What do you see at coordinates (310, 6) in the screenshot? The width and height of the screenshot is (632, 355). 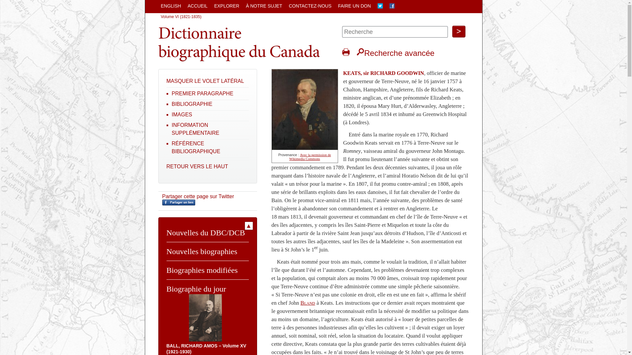 I see `CONTACTEZ-NOUS` at bounding box center [310, 6].